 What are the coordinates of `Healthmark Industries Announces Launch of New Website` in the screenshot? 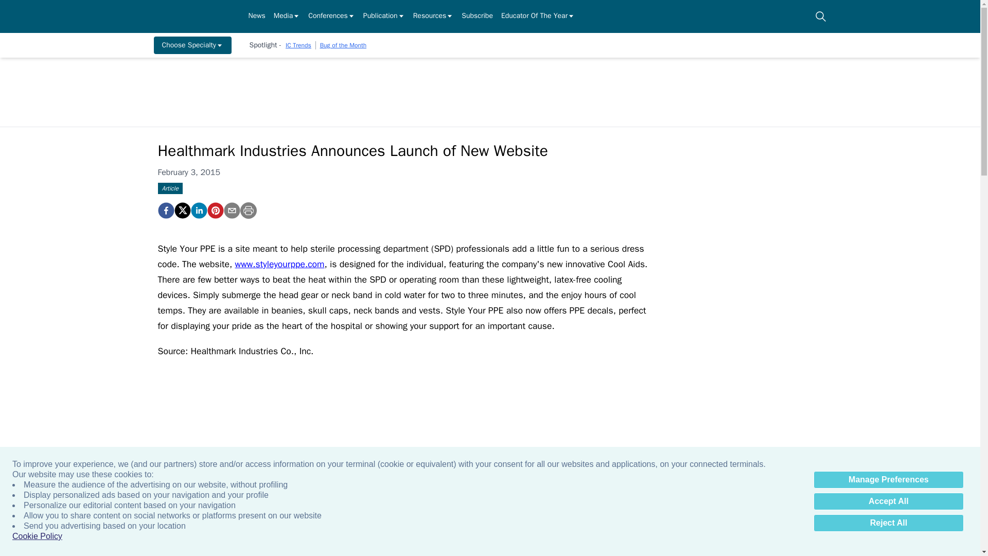 It's located at (165, 211).